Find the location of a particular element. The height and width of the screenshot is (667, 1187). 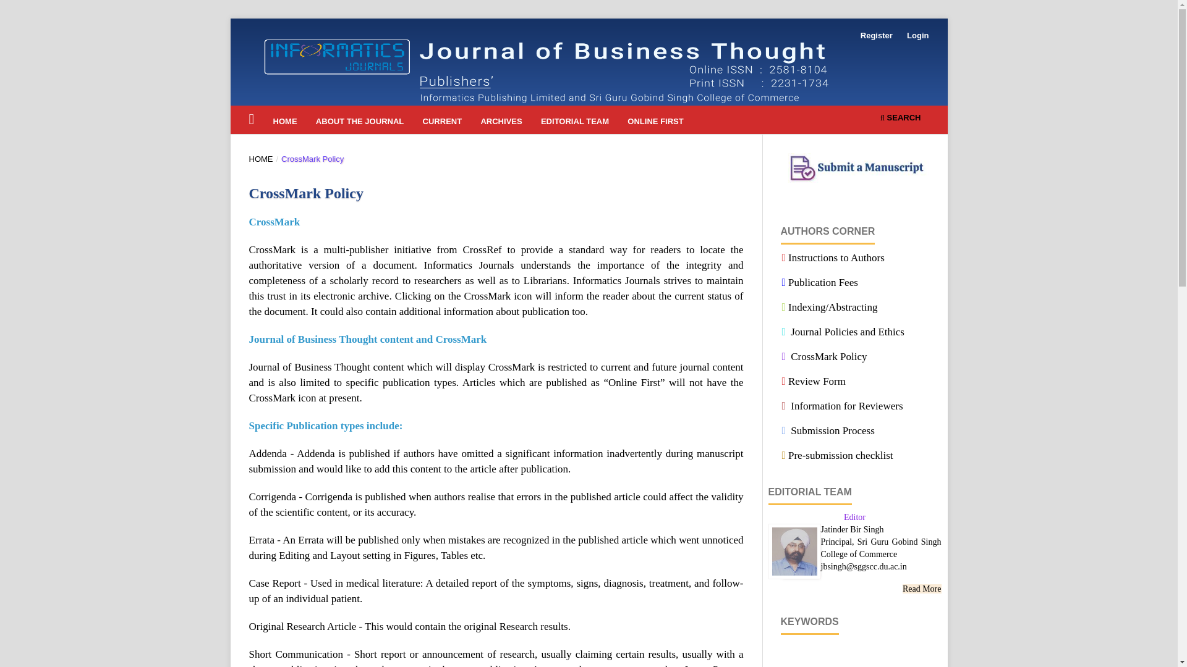

 Pre-submission checklist is located at coordinates (836, 455).